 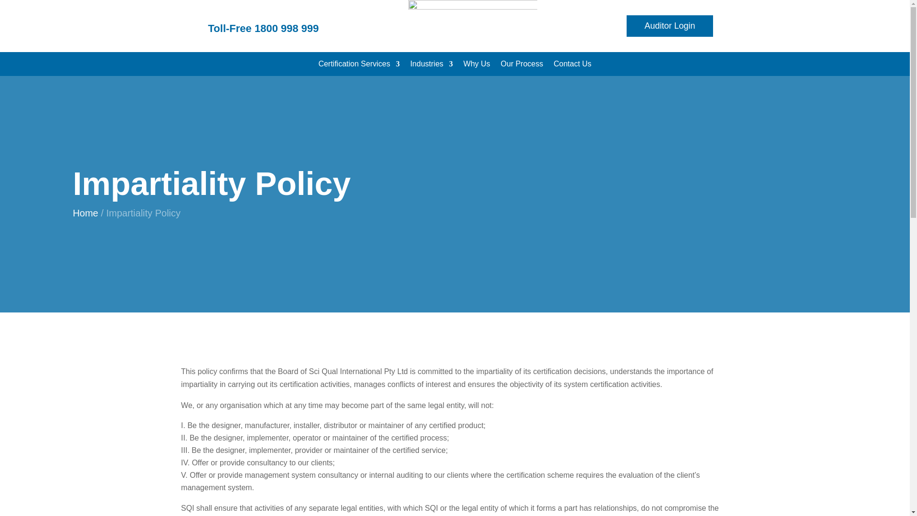 I want to click on Industries, so click(x=431, y=66).